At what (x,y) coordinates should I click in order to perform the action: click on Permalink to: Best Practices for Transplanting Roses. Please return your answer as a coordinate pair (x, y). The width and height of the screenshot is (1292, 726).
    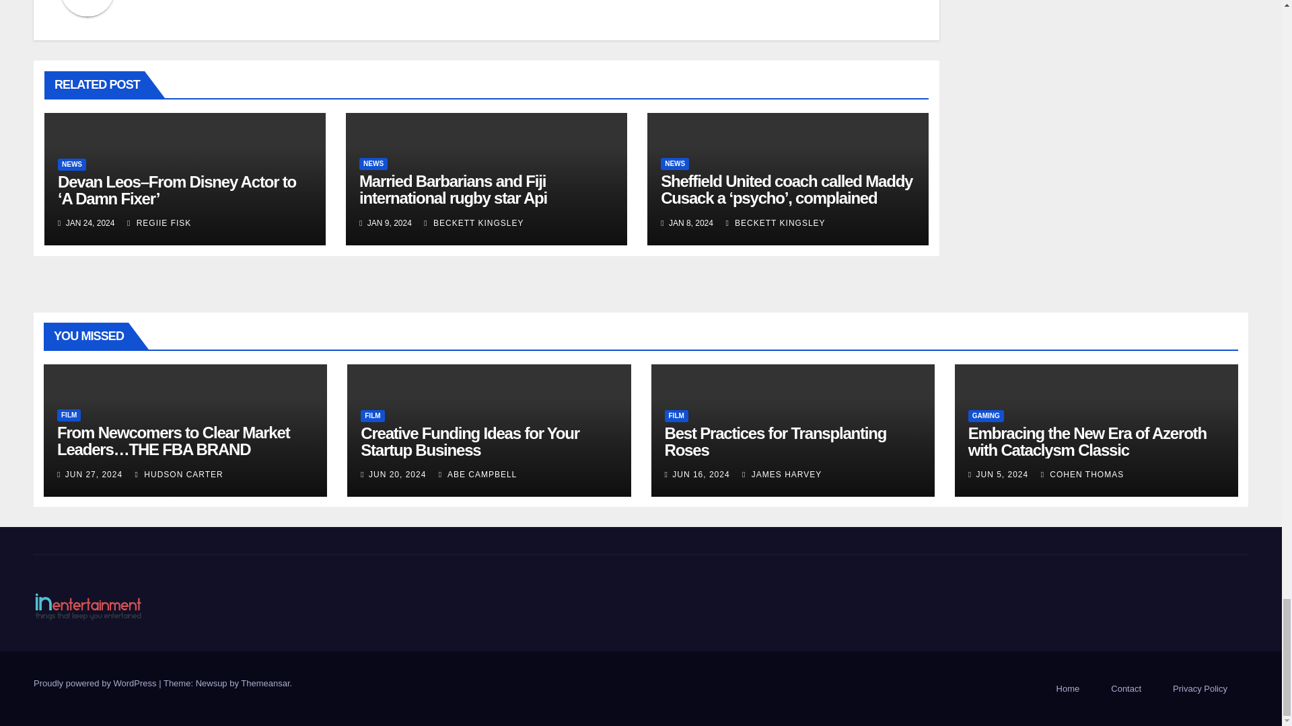
    Looking at the image, I should click on (775, 441).